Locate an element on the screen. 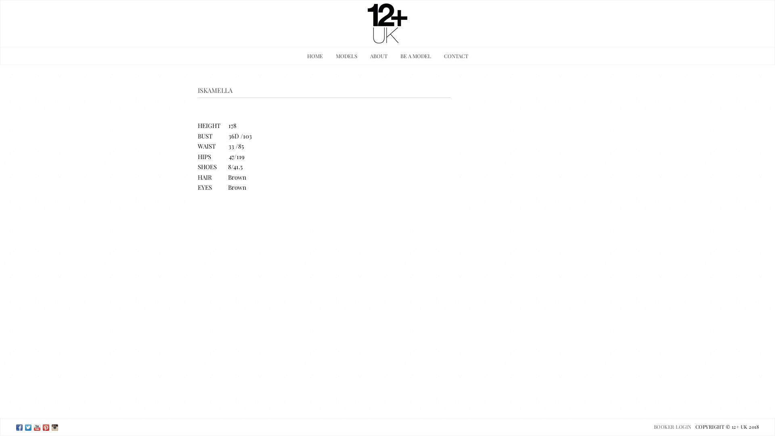  12+ UK is located at coordinates (19, 428).